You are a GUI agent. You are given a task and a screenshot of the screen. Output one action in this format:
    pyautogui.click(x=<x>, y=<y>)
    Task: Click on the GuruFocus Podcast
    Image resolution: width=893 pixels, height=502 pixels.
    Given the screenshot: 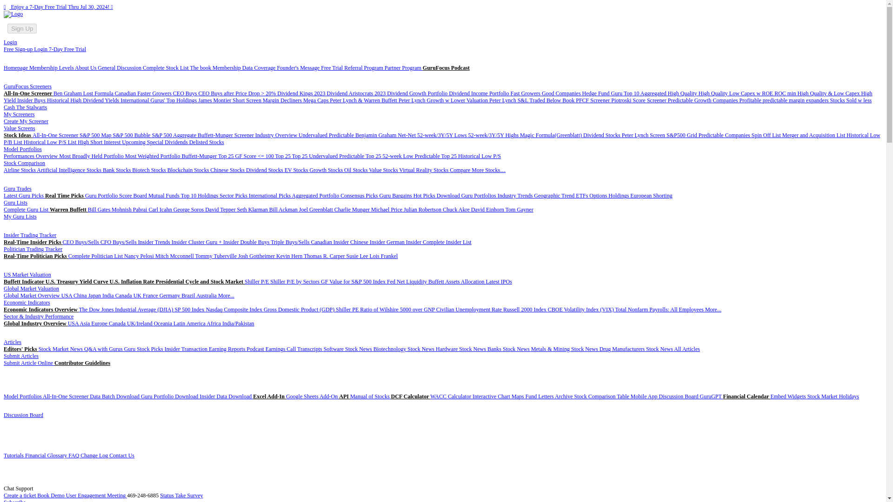 What is the action you would take?
    pyautogui.click(x=446, y=68)
    